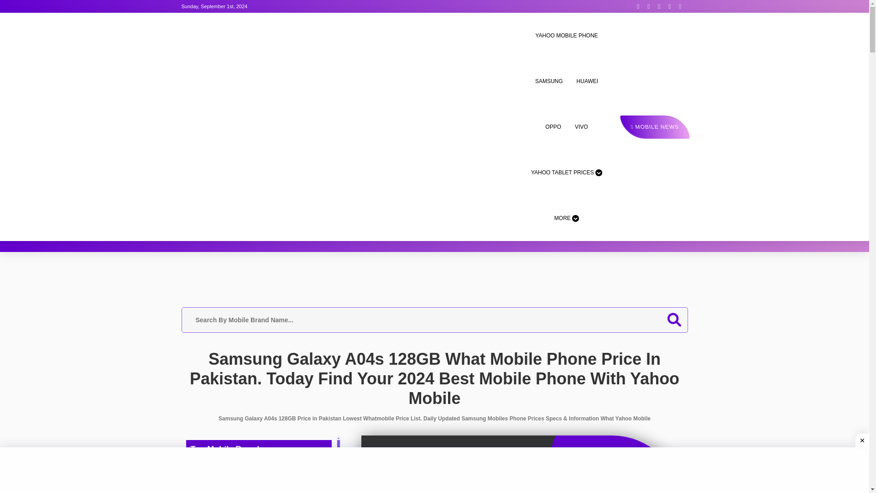 This screenshot has height=493, width=876. I want to click on 5,000, so click(453, 477).